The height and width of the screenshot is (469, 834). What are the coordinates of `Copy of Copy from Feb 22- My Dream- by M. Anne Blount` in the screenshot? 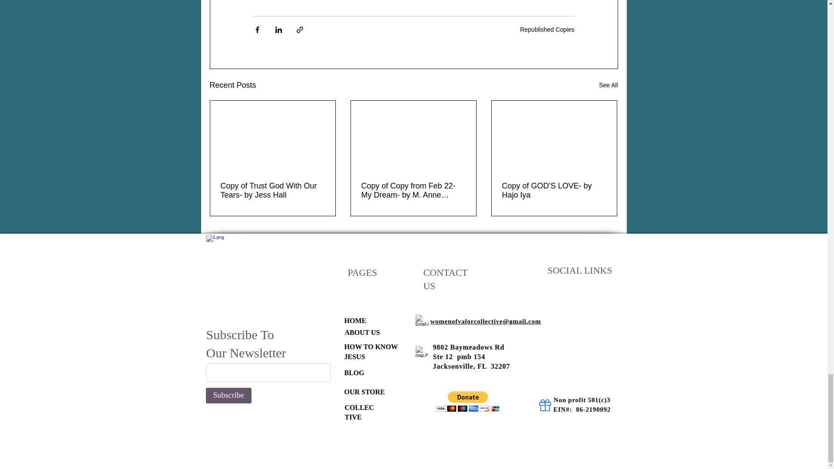 It's located at (413, 190).